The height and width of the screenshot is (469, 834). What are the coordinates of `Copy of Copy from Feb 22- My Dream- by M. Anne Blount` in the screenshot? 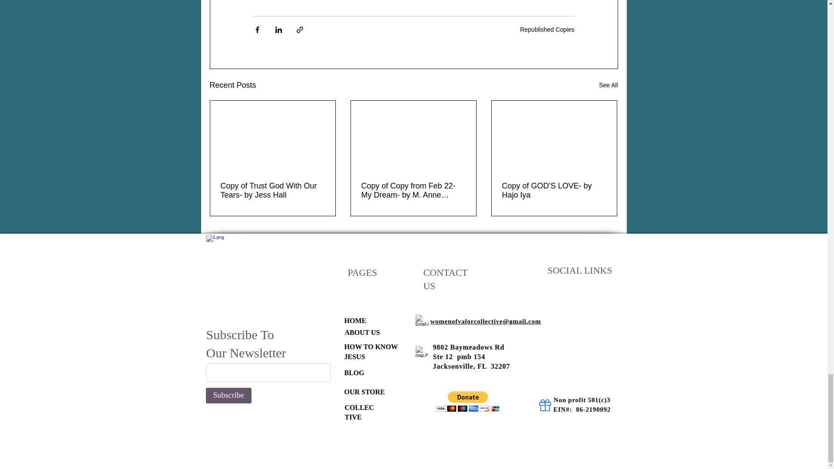 It's located at (413, 190).